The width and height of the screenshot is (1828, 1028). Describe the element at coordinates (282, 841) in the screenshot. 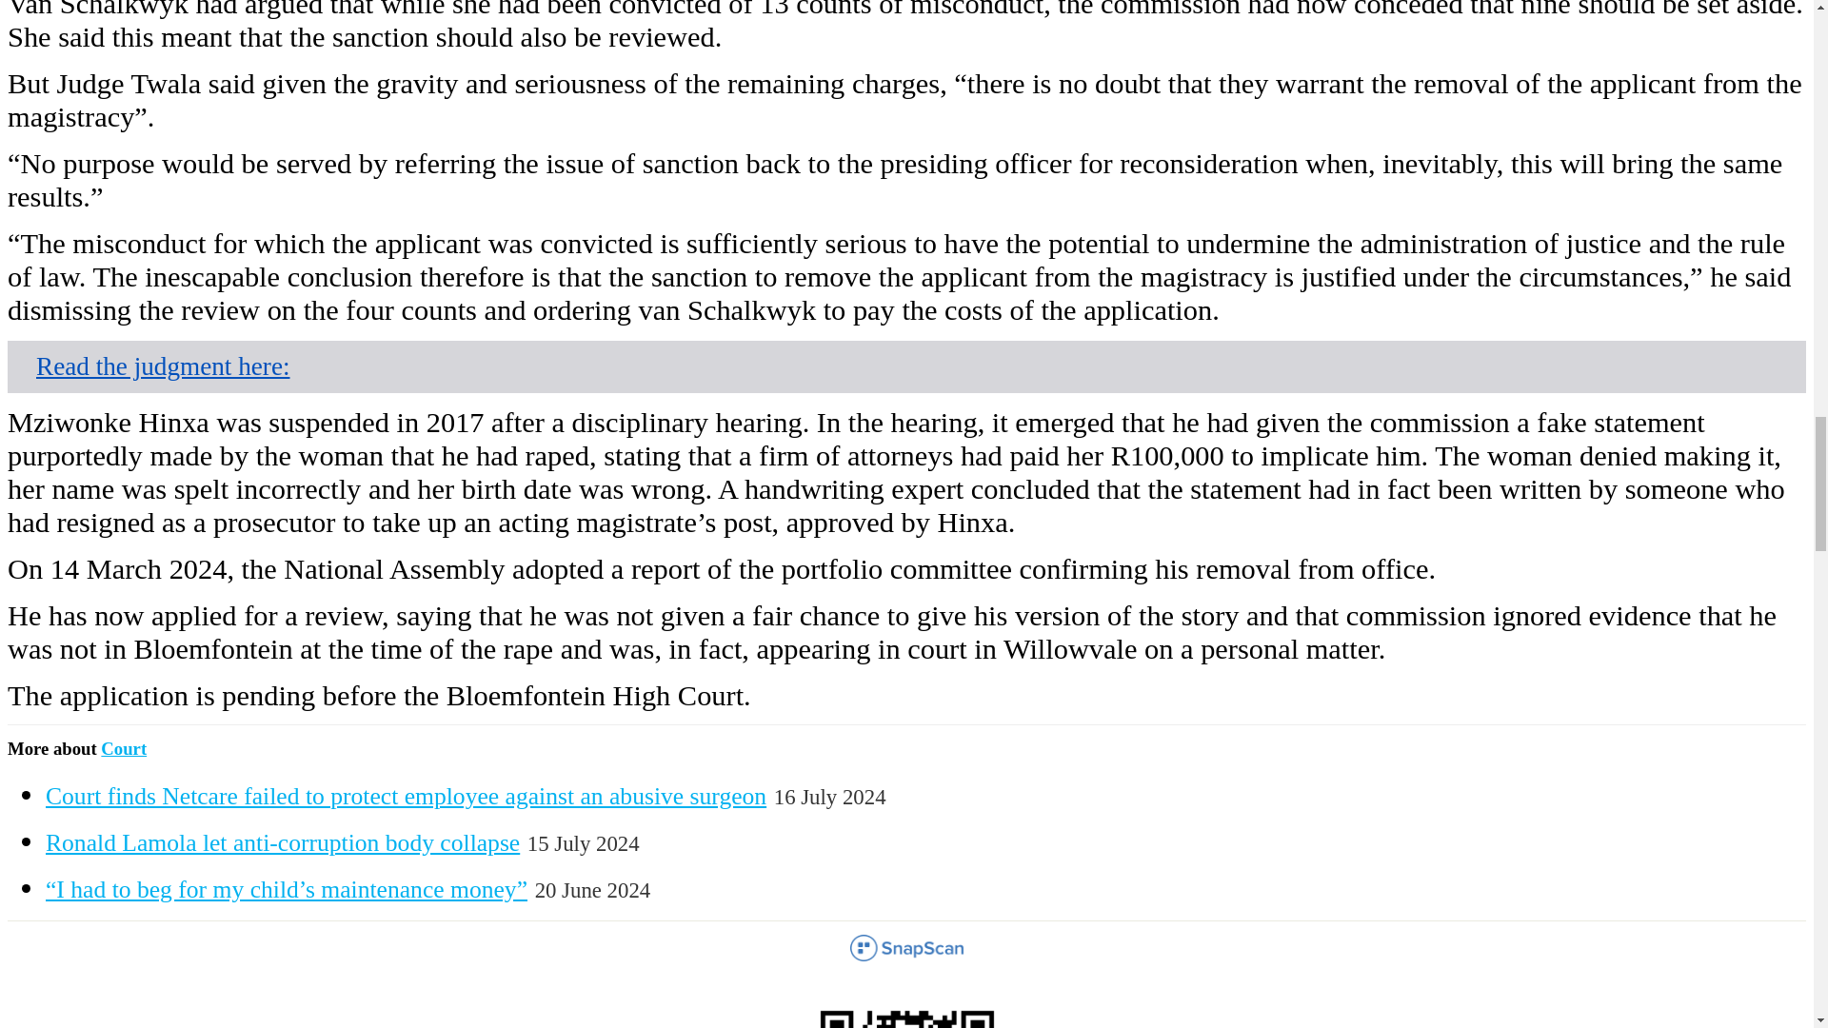

I see `Ronald Lamola let anti-corruption body collapse` at that location.